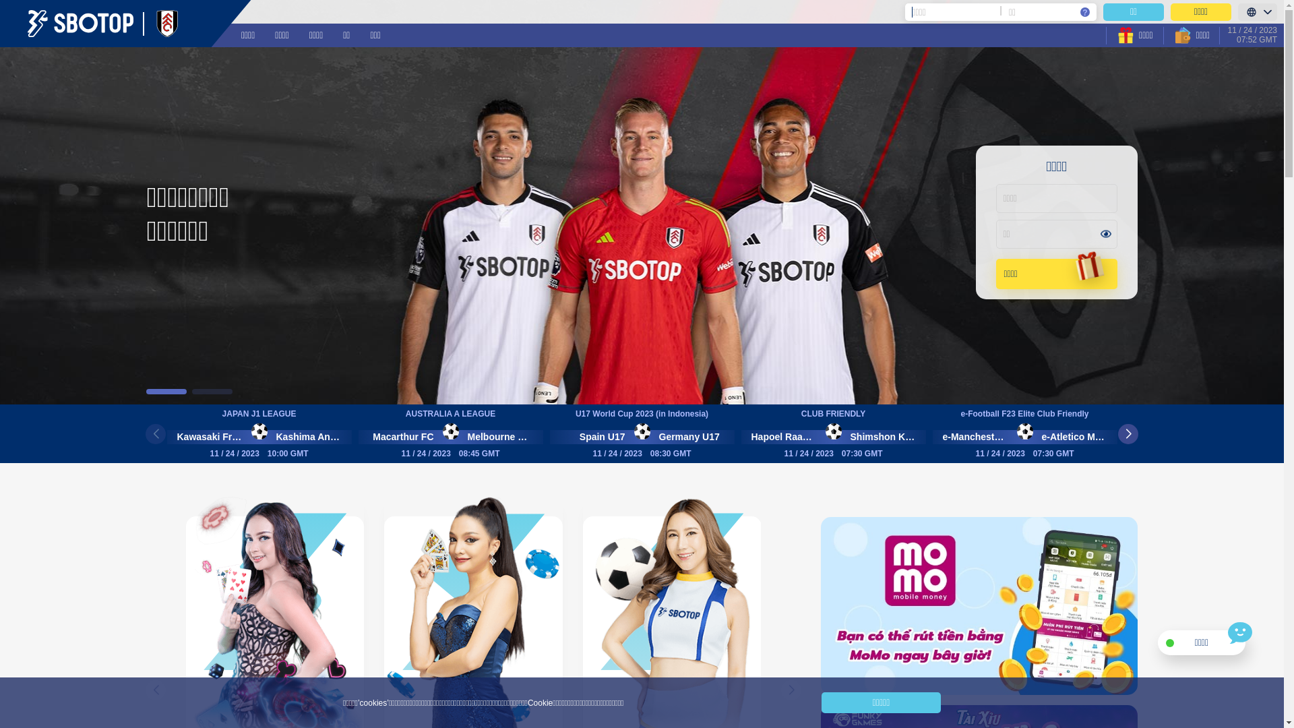  I want to click on U17 World Cup 2023 (in Indonesia), so click(642, 414).